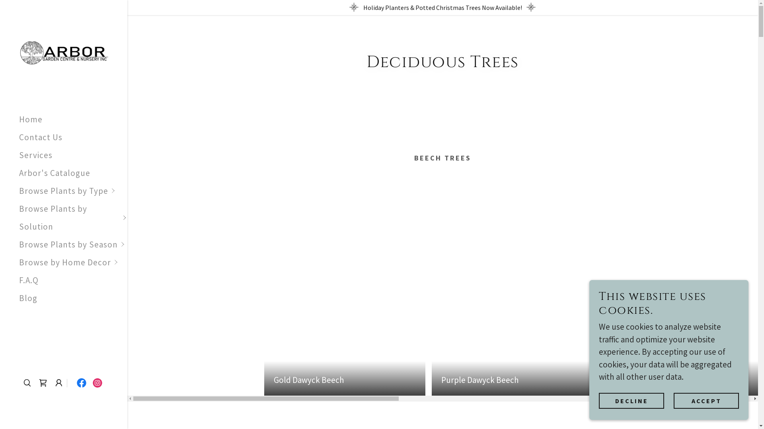 Image resolution: width=764 pixels, height=429 pixels. Describe the element at coordinates (55, 173) in the screenshot. I see `Arbor's Catalogue` at that location.